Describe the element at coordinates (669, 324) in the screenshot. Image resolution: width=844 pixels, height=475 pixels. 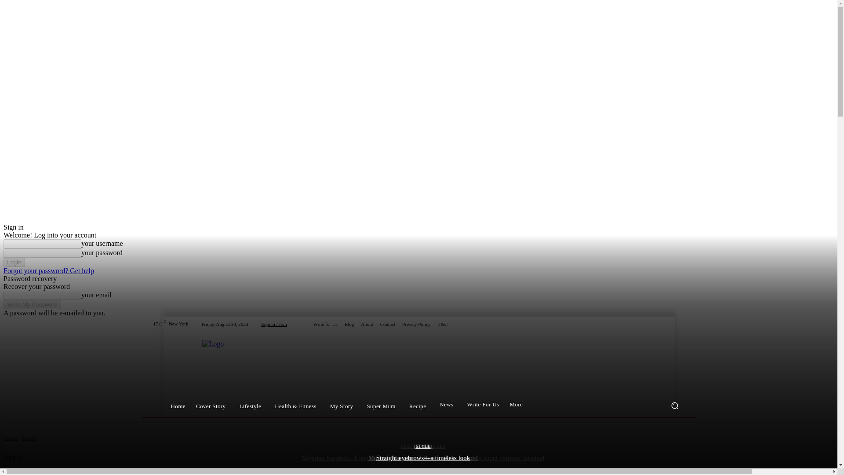
I see `Vimeo` at that location.